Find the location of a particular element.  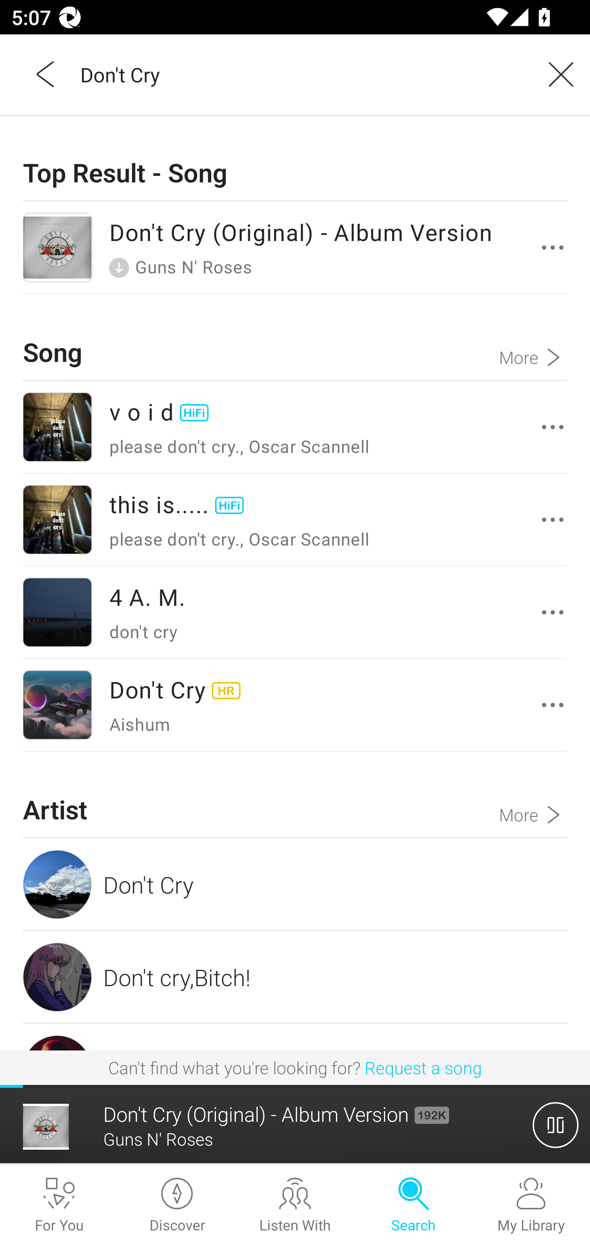

暫停播放 is located at coordinates (556, 1125).